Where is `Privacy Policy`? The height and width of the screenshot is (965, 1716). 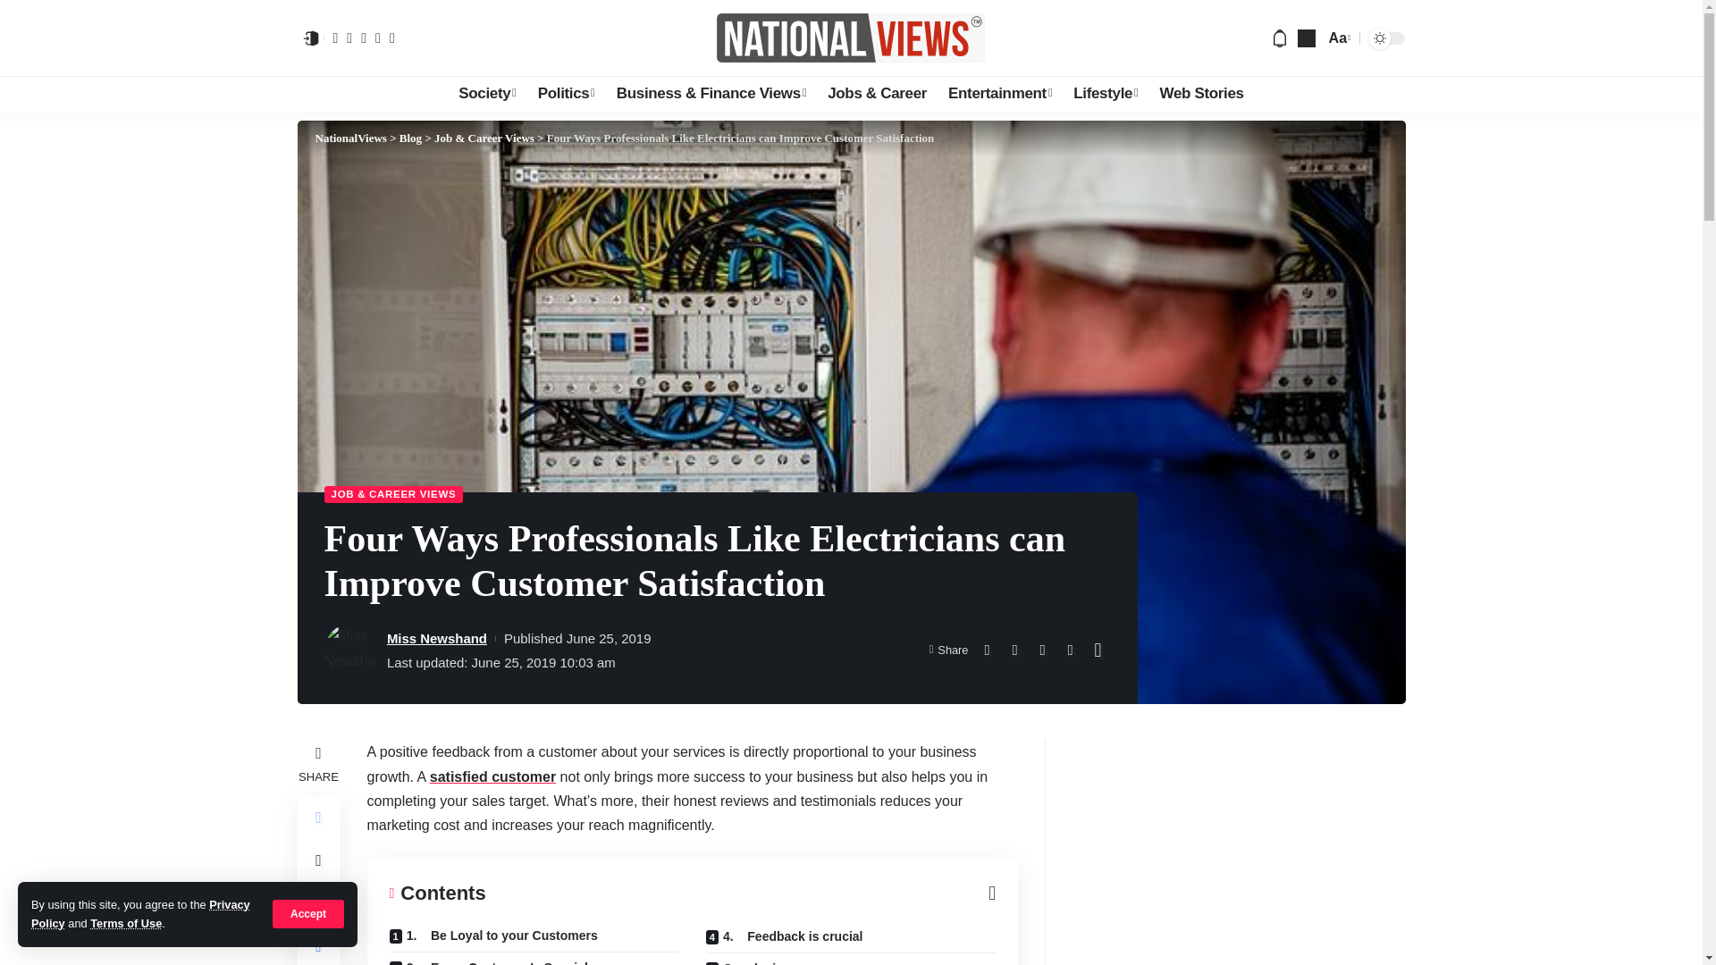
Privacy Policy is located at coordinates (140, 913).